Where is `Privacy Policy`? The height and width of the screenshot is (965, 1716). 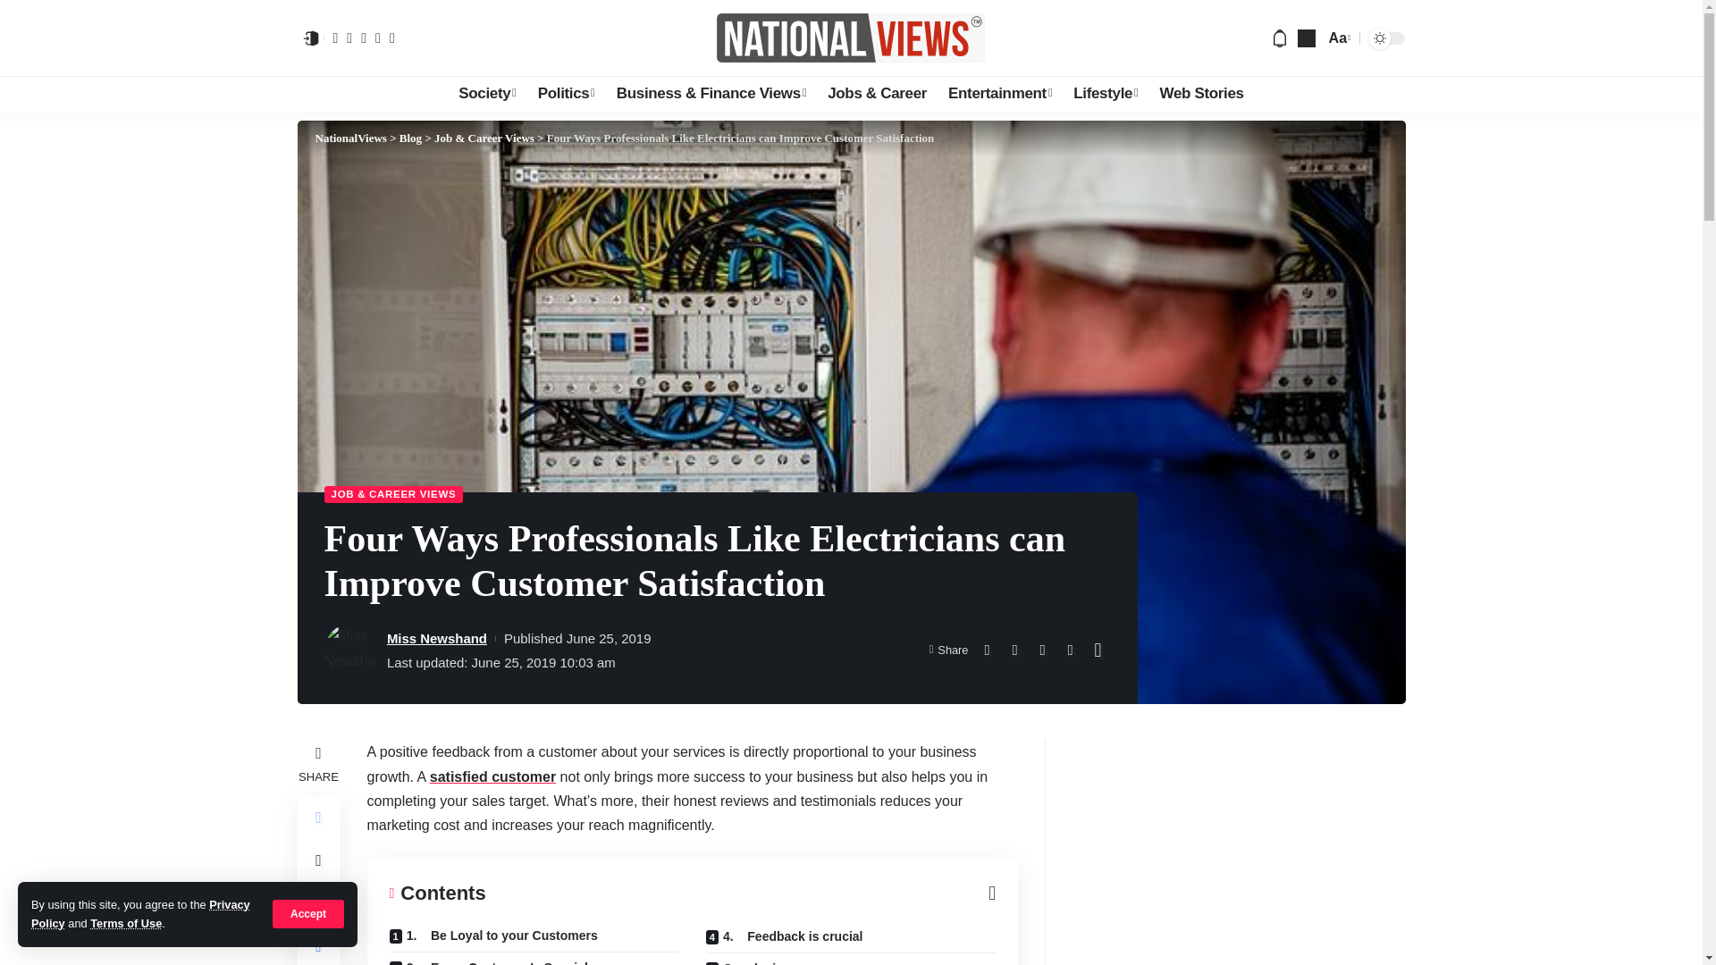
Privacy Policy is located at coordinates (140, 913).